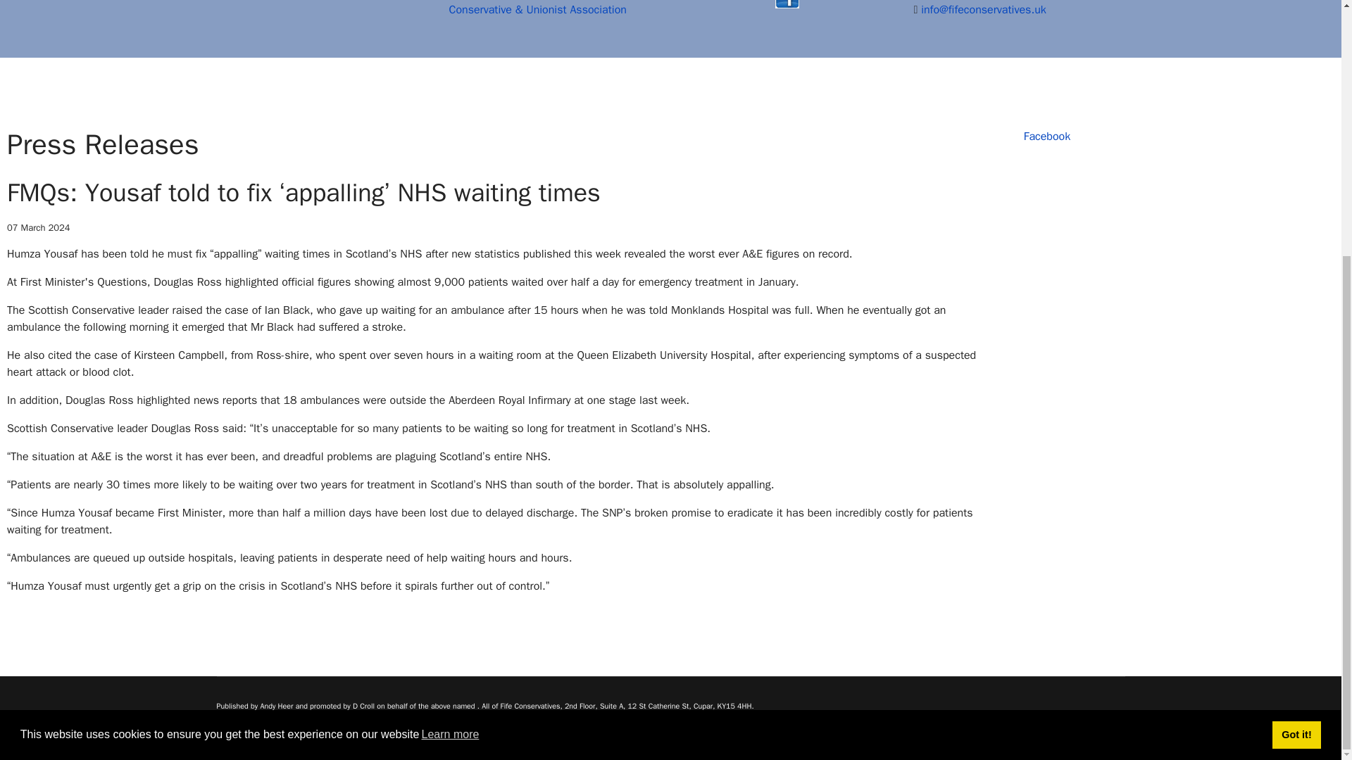 Image resolution: width=1352 pixels, height=760 pixels. Describe the element at coordinates (1296, 357) in the screenshot. I see `Got it!` at that location.